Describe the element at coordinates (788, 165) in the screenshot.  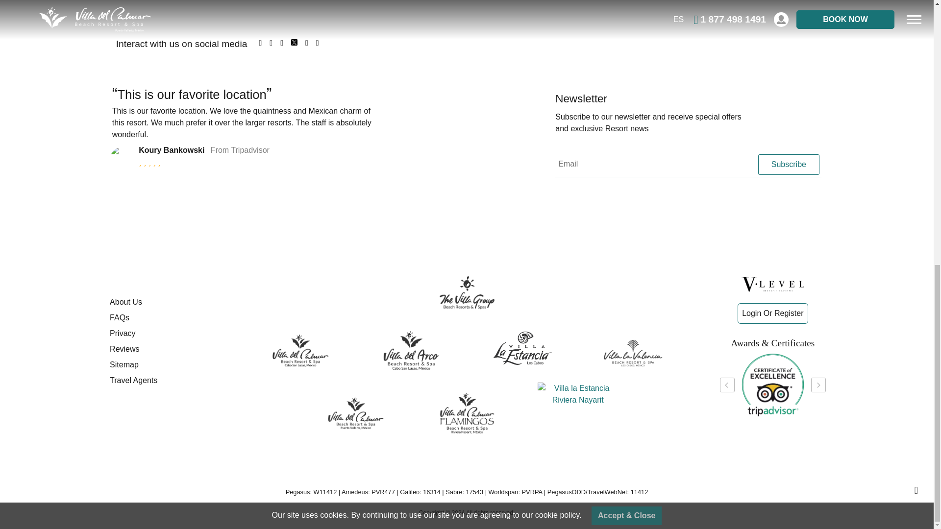
I see `Subscribe` at that location.